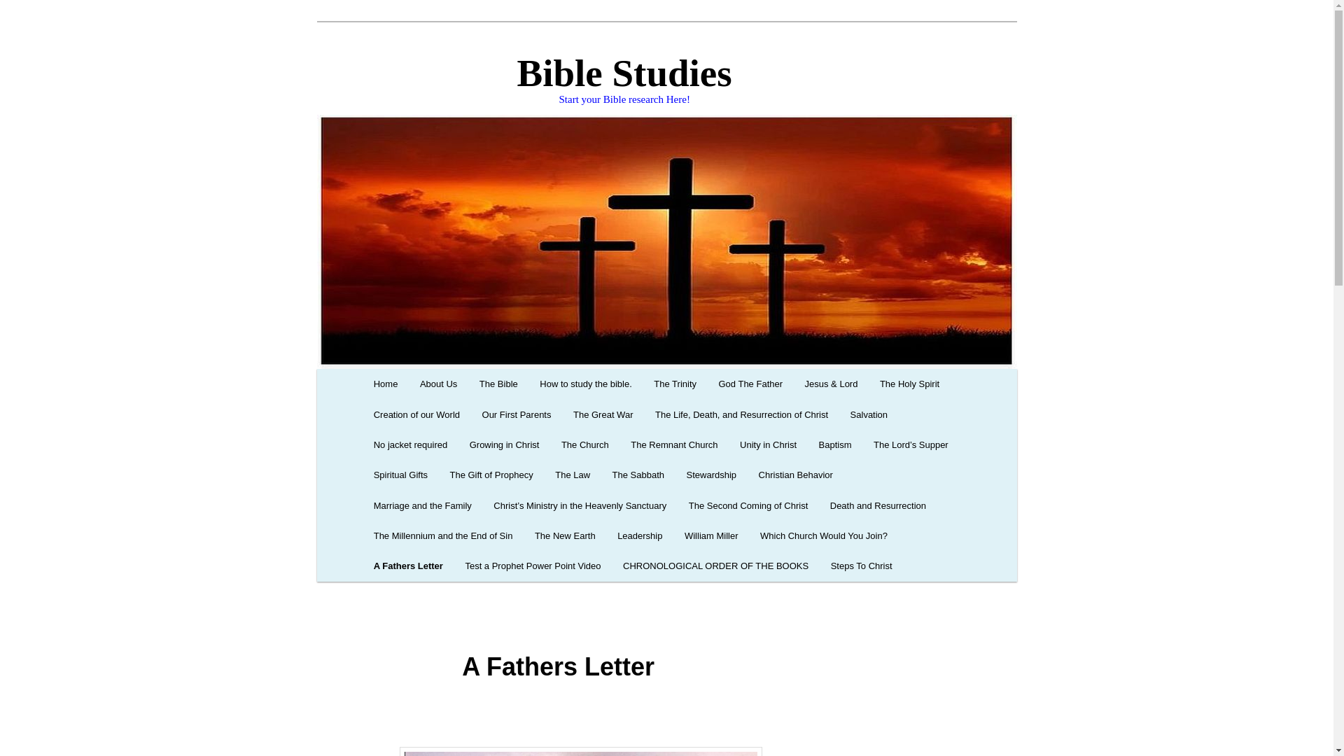 The width and height of the screenshot is (1344, 756). Describe the element at coordinates (823, 536) in the screenshot. I see `Which Church Would You Join?` at that location.